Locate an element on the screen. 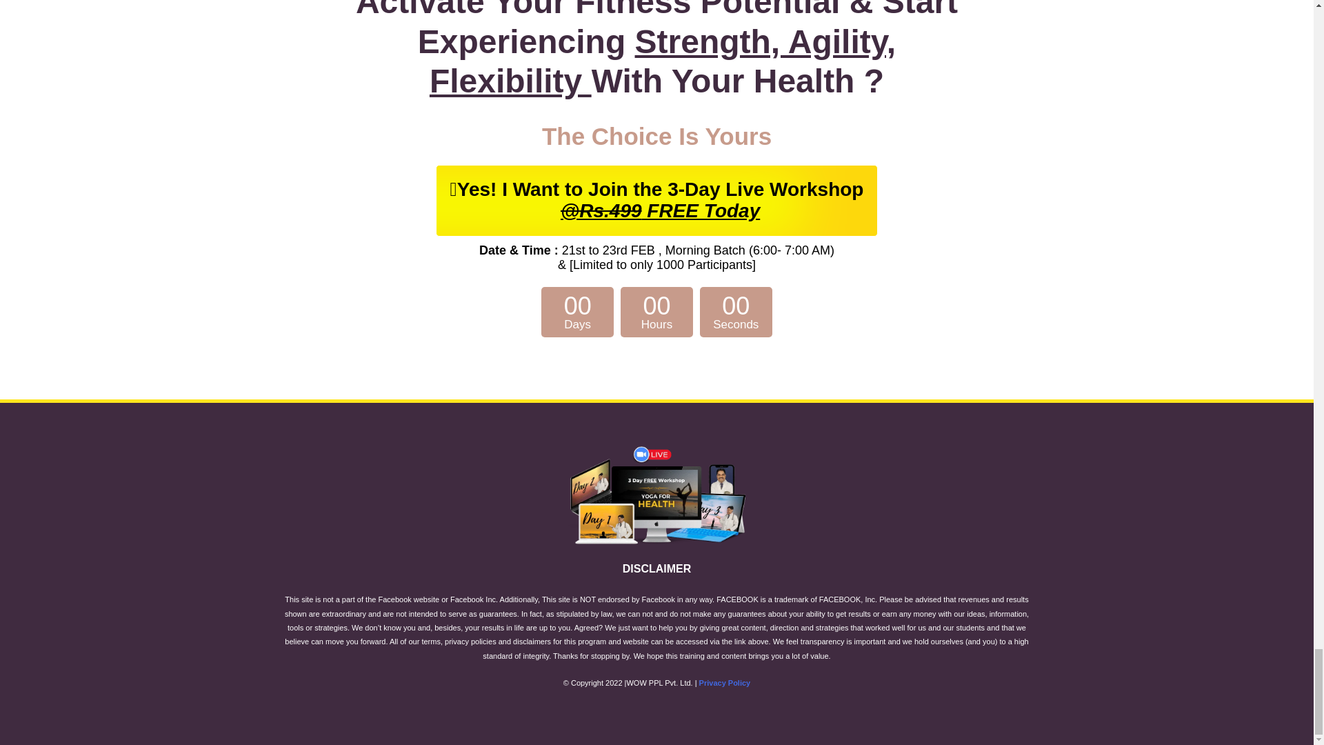 This screenshot has height=745, width=1324. Privacy Policy is located at coordinates (724, 682).